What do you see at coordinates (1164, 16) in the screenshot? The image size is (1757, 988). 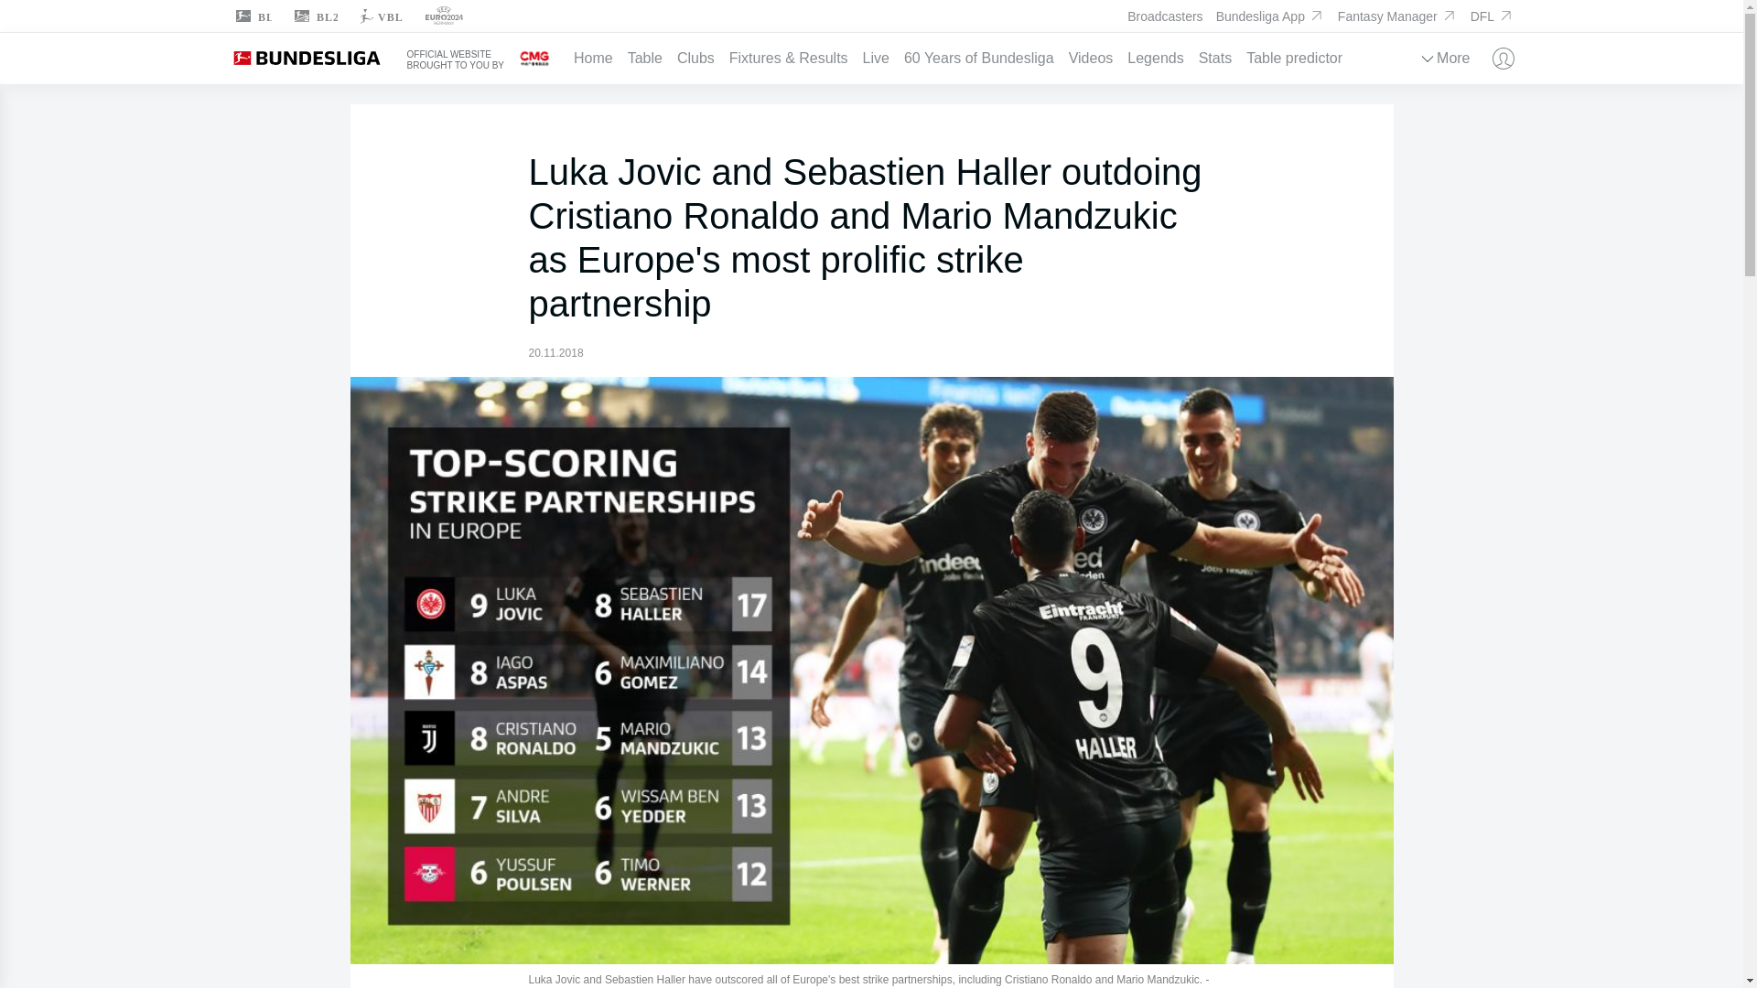 I see `Broadcasters` at bounding box center [1164, 16].